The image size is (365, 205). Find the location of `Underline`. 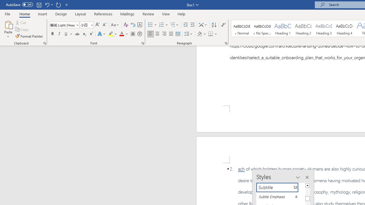

Underline is located at coordinates (66, 34).